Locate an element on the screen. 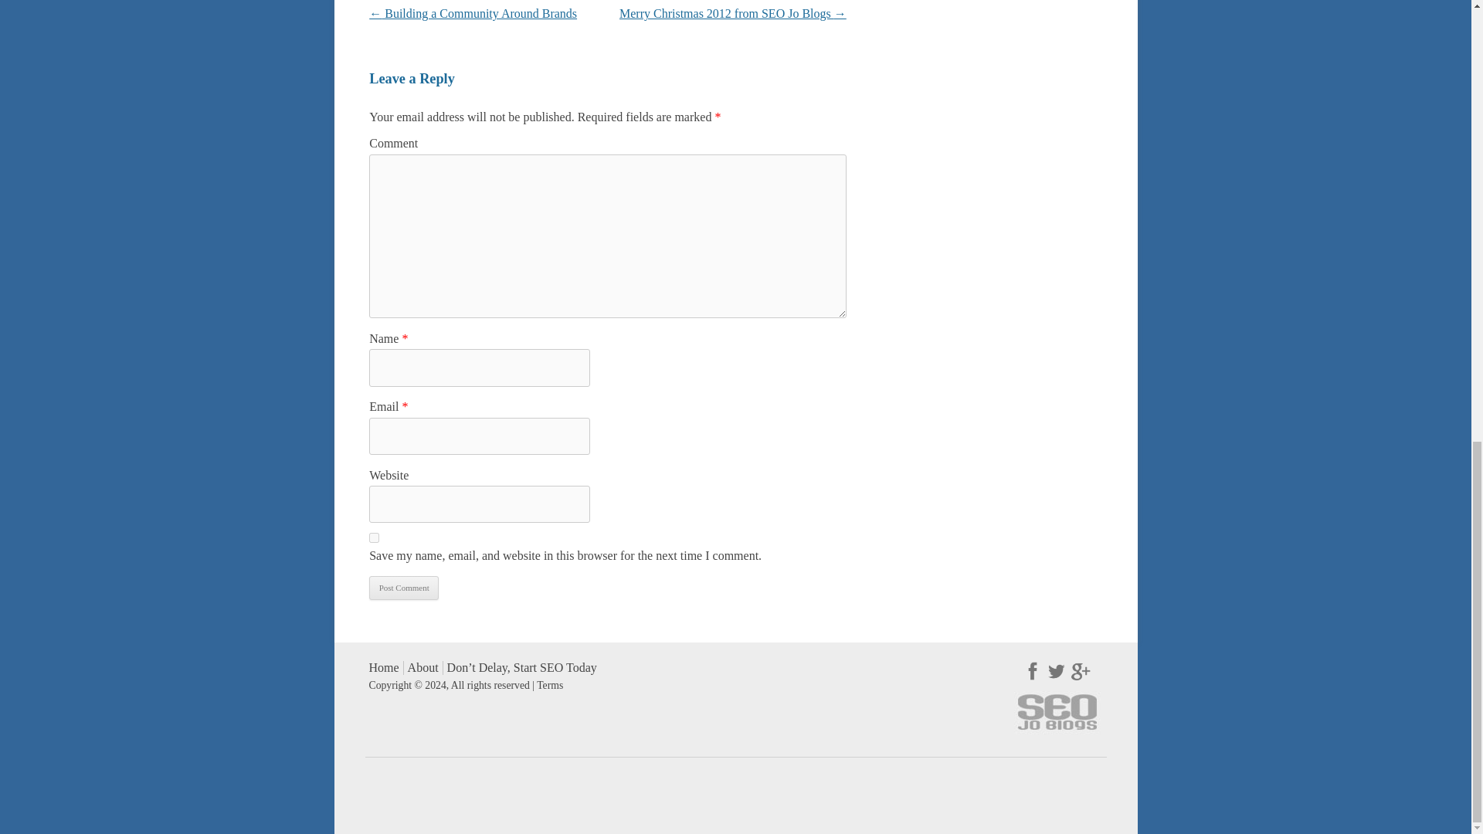 The width and height of the screenshot is (1483, 834). yes is located at coordinates (374, 537).